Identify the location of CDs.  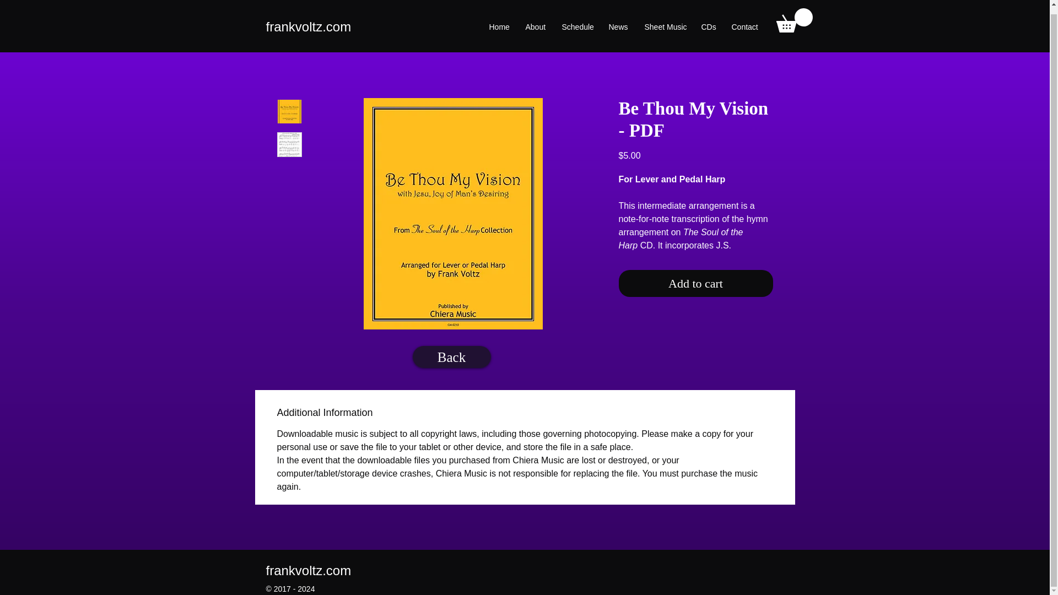
(708, 20).